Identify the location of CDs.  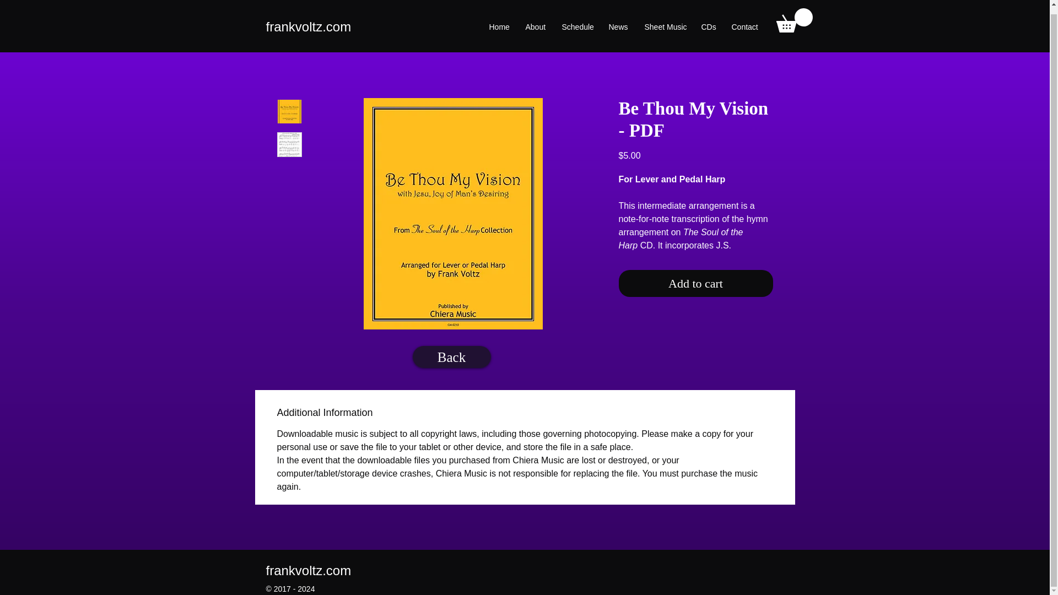
(708, 20).